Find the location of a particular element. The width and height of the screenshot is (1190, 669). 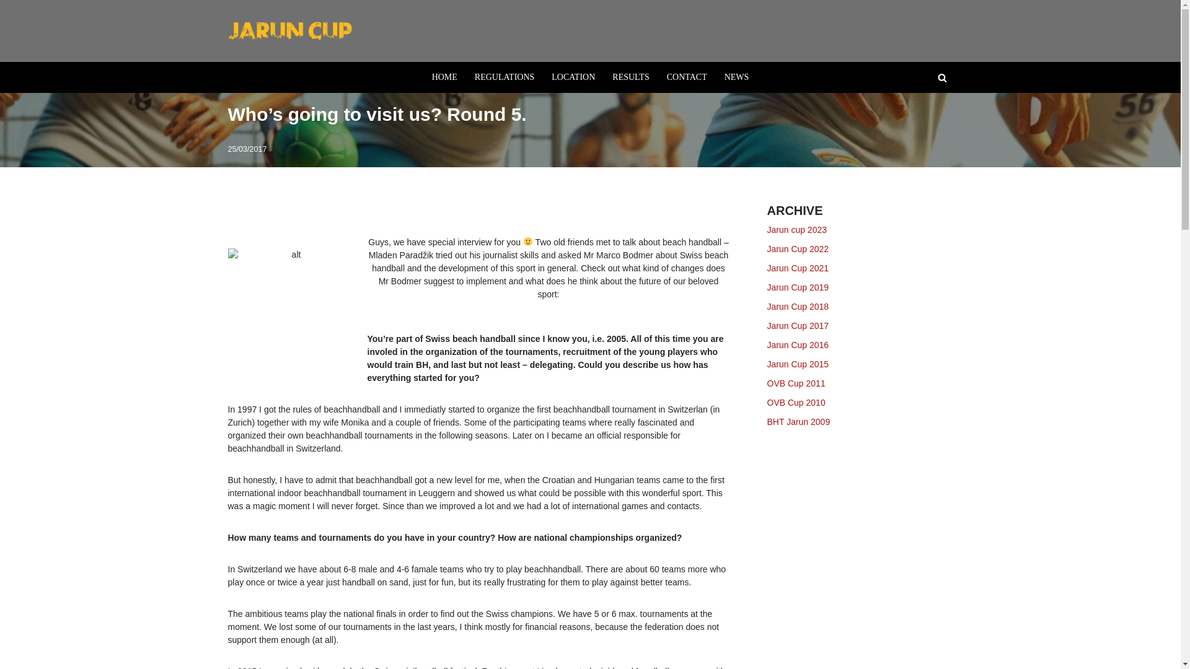

RESULTS is located at coordinates (630, 77).